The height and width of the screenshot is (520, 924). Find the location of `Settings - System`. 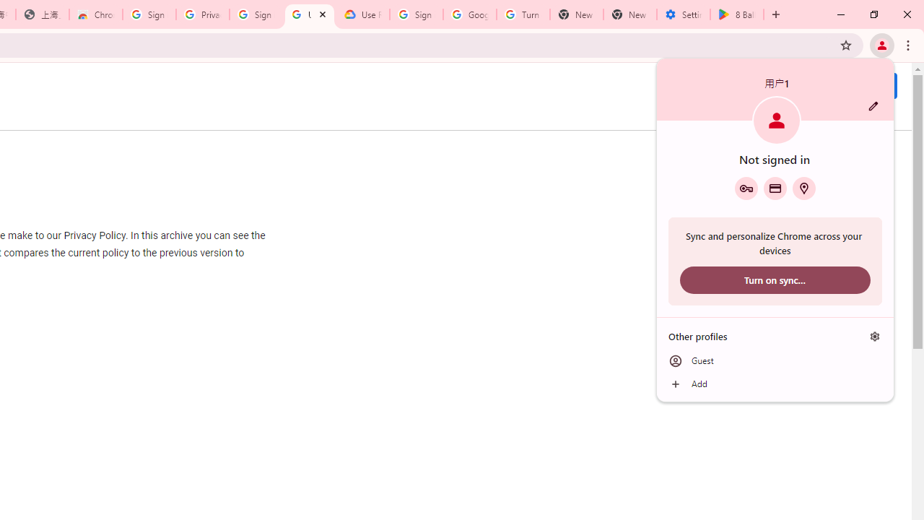

Settings - System is located at coordinates (684, 14).